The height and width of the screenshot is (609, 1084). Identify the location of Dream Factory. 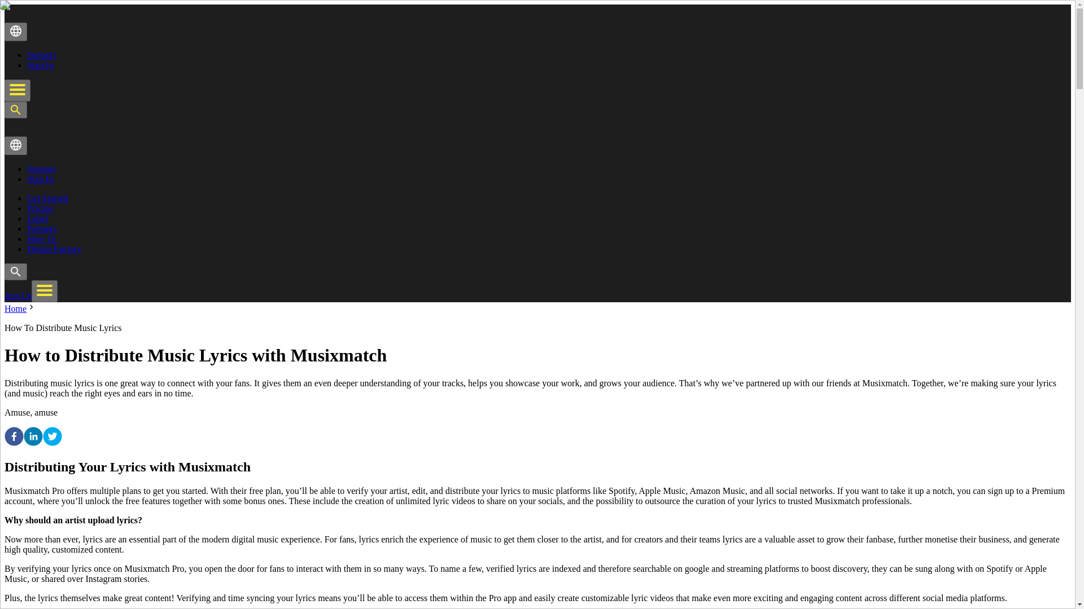
(54, 249).